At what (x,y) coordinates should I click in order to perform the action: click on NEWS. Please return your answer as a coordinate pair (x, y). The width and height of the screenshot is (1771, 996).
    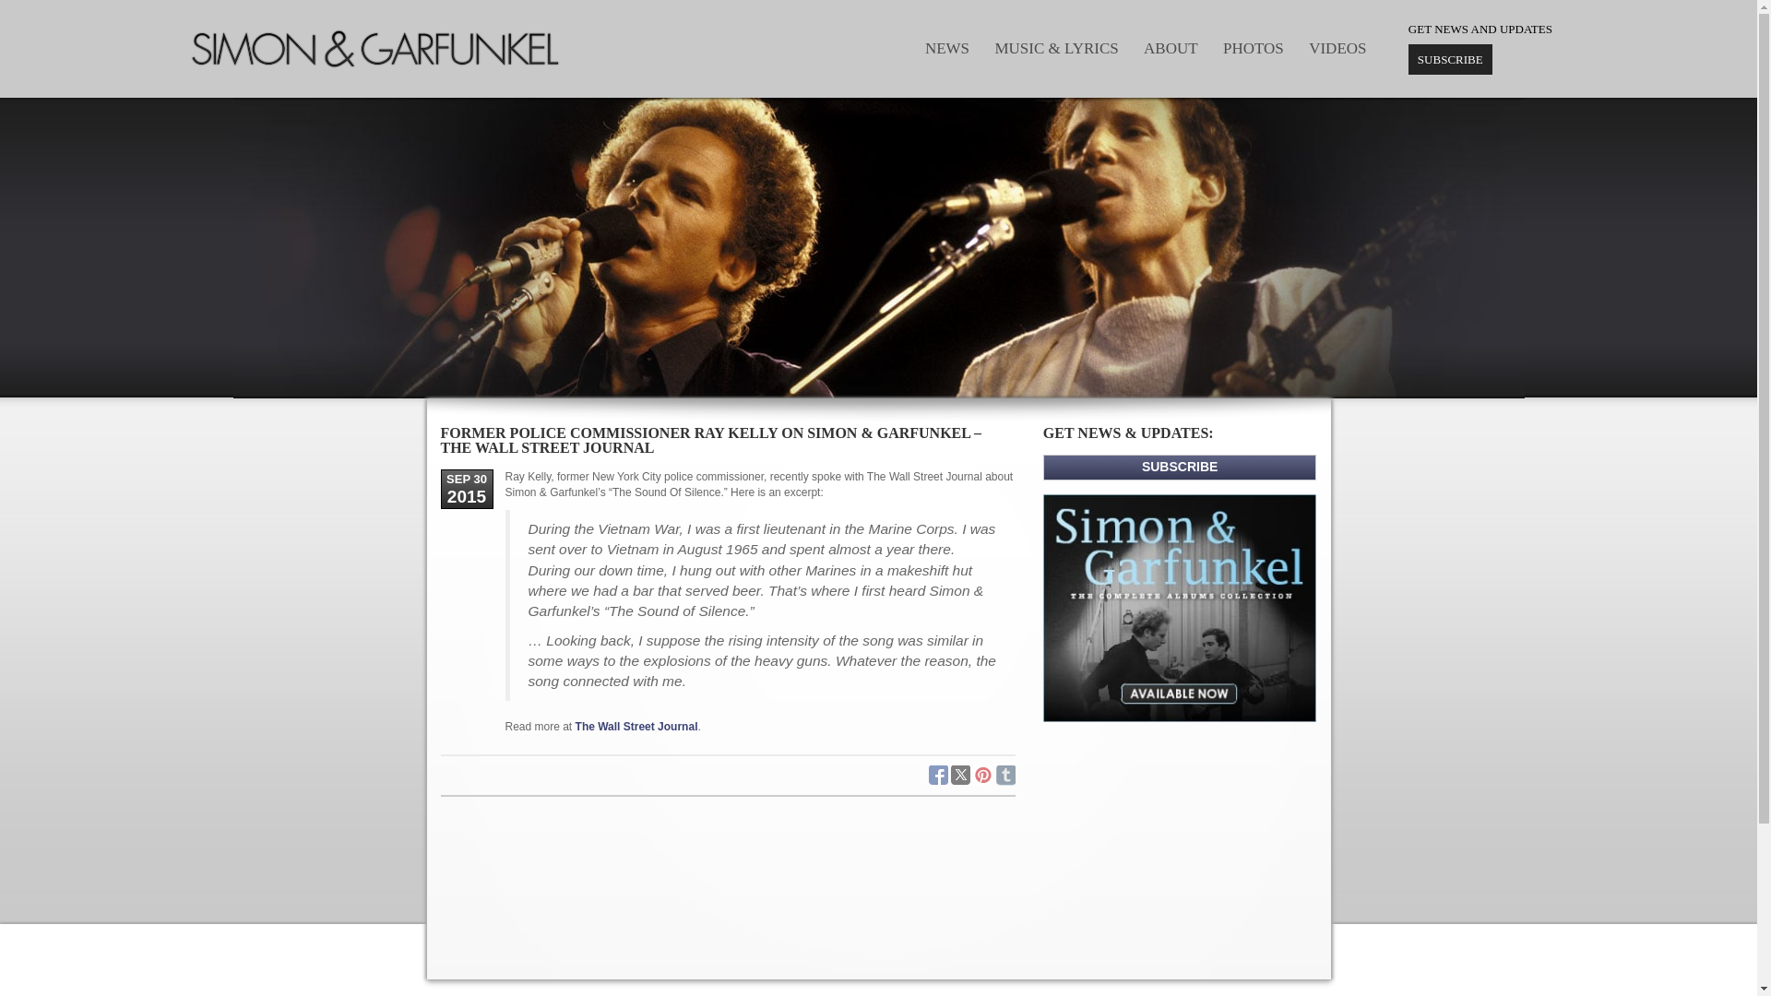
    Looking at the image, I should click on (946, 48).